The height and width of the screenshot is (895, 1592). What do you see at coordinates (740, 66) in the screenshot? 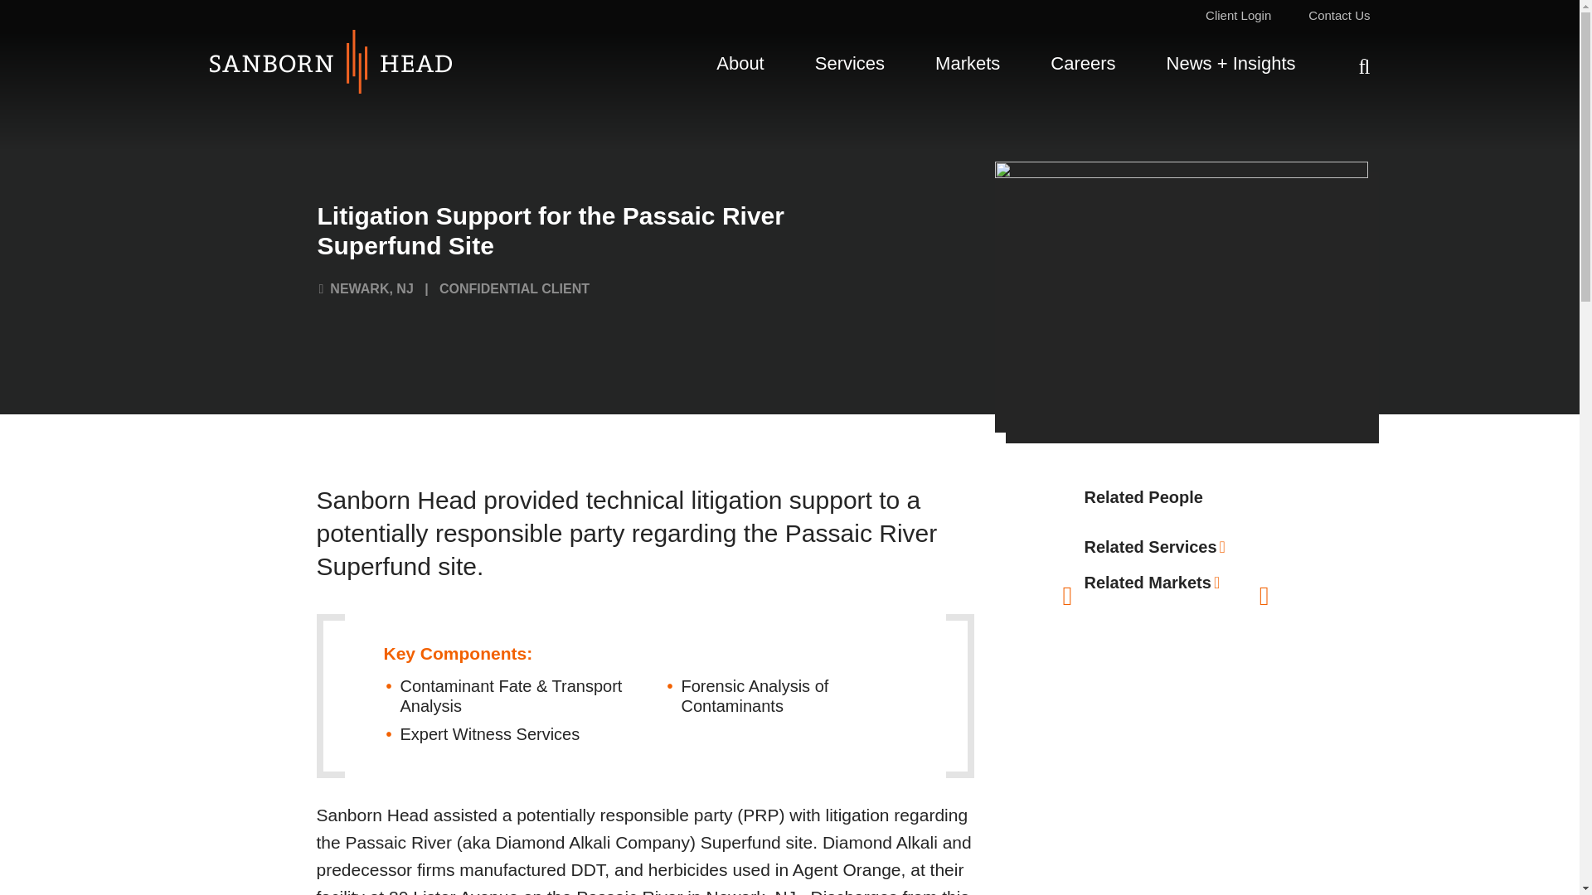
I see `About` at bounding box center [740, 66].